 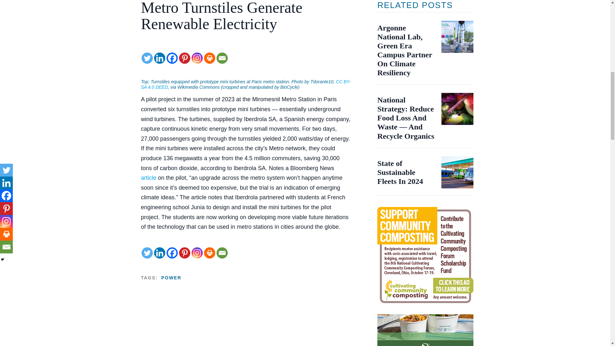 I want to click on Twitter, so click(x=147, y=253).